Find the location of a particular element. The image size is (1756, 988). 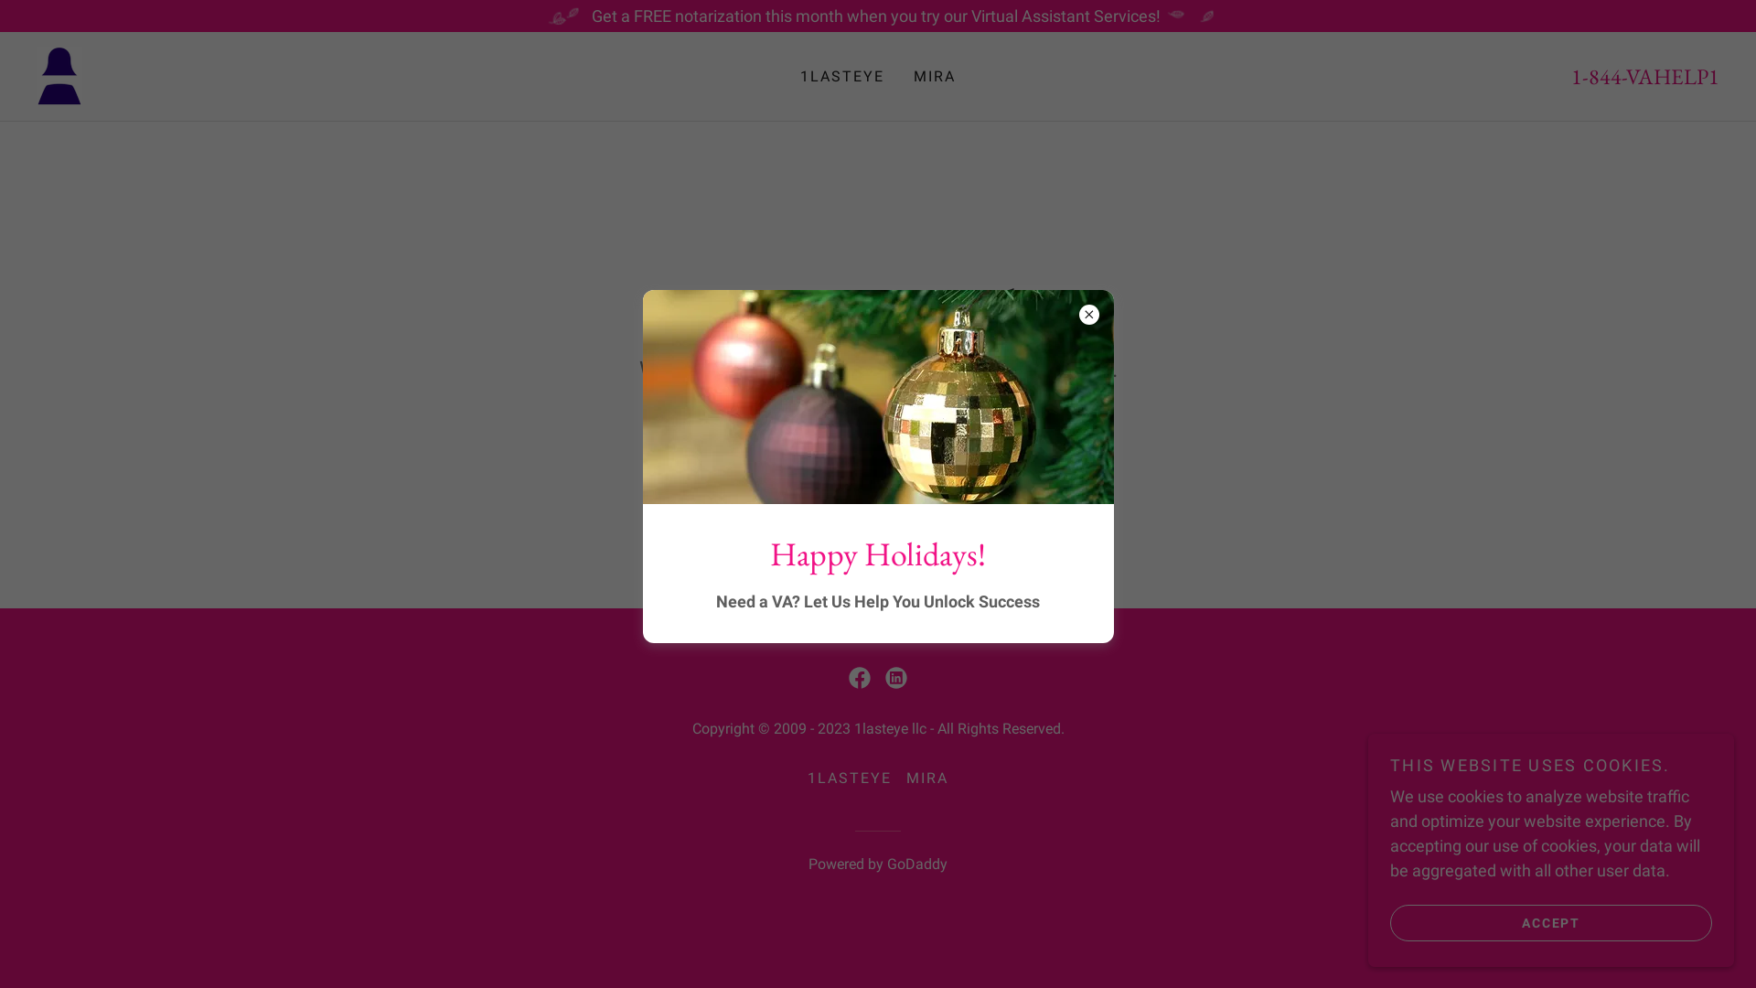

MIRA is located at coordinates (935, 77).